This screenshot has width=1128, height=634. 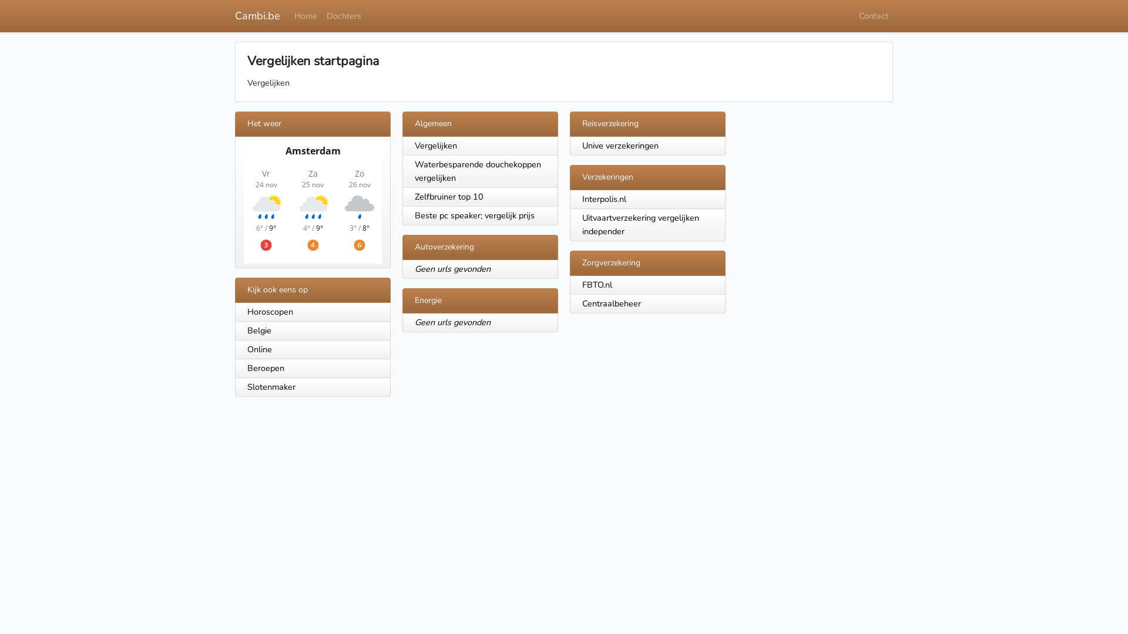 What do you see at coordinates (874, 16) in the screenshot?
I see `Contact` at bounding box center [874, 16].